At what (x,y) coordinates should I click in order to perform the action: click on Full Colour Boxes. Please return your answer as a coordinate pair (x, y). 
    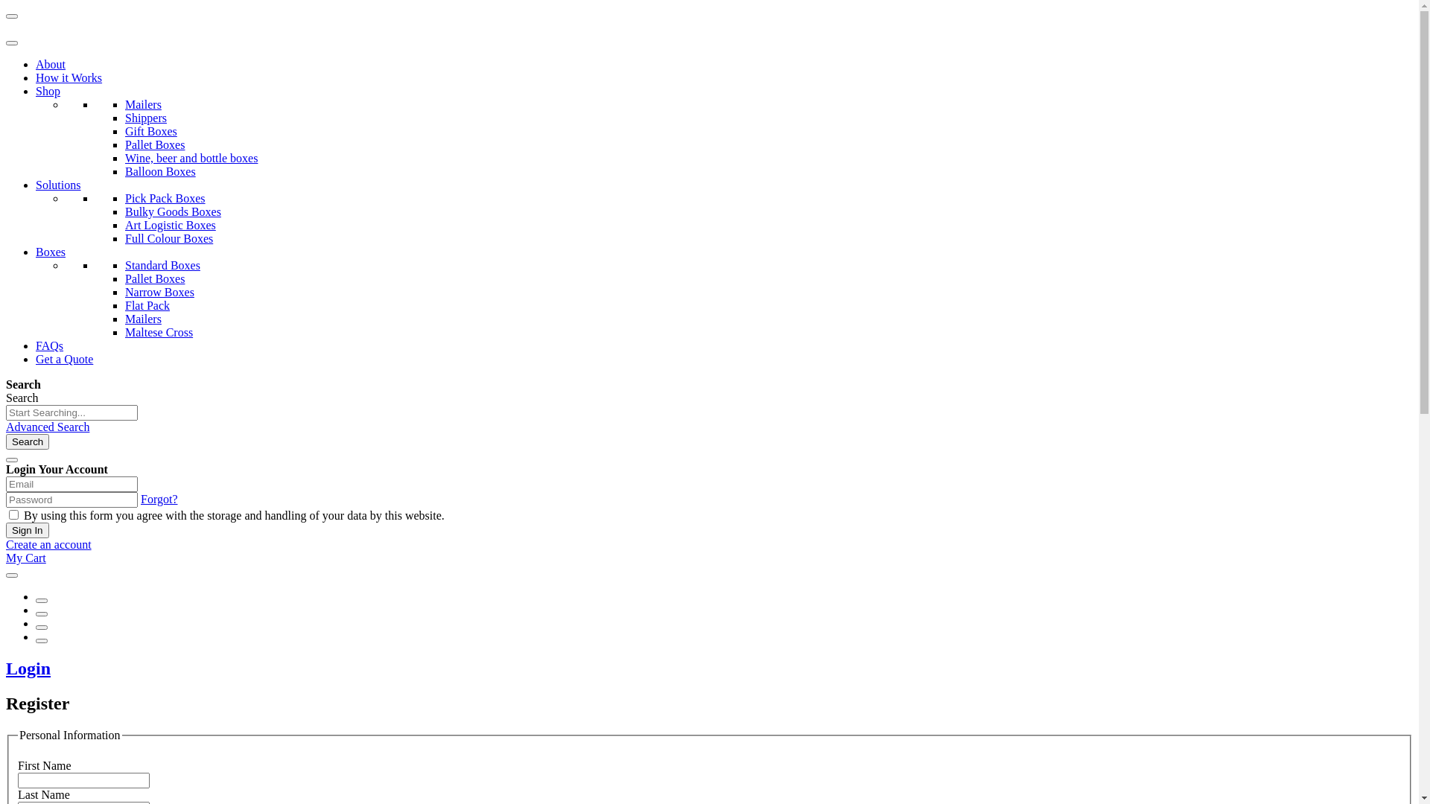
    Looking at the image, I should click on (169, 238).